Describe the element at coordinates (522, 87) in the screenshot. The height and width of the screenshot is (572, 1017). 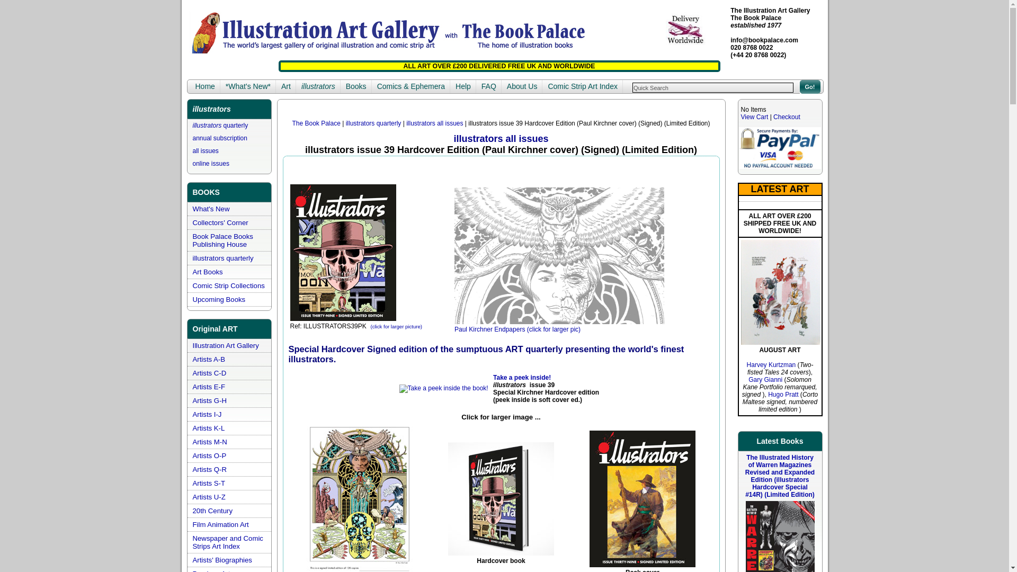
I see `About us` at that location.